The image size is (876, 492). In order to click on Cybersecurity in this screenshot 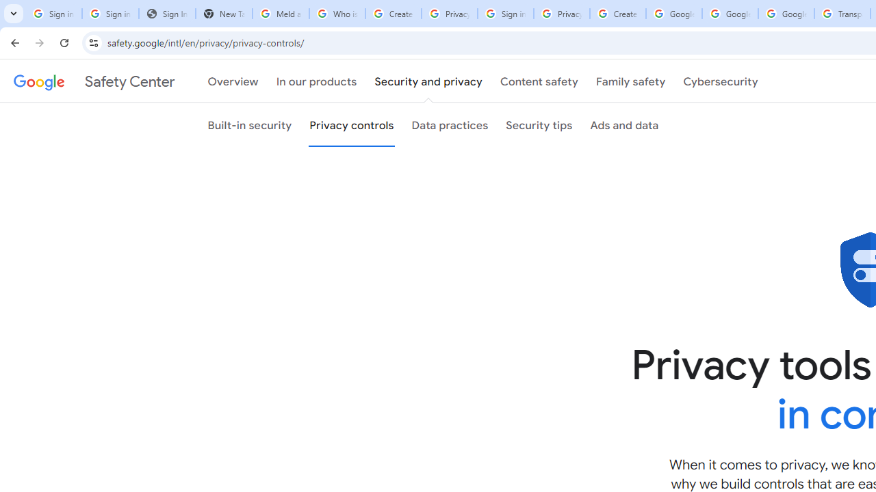, I will do `click(721, 81)`.